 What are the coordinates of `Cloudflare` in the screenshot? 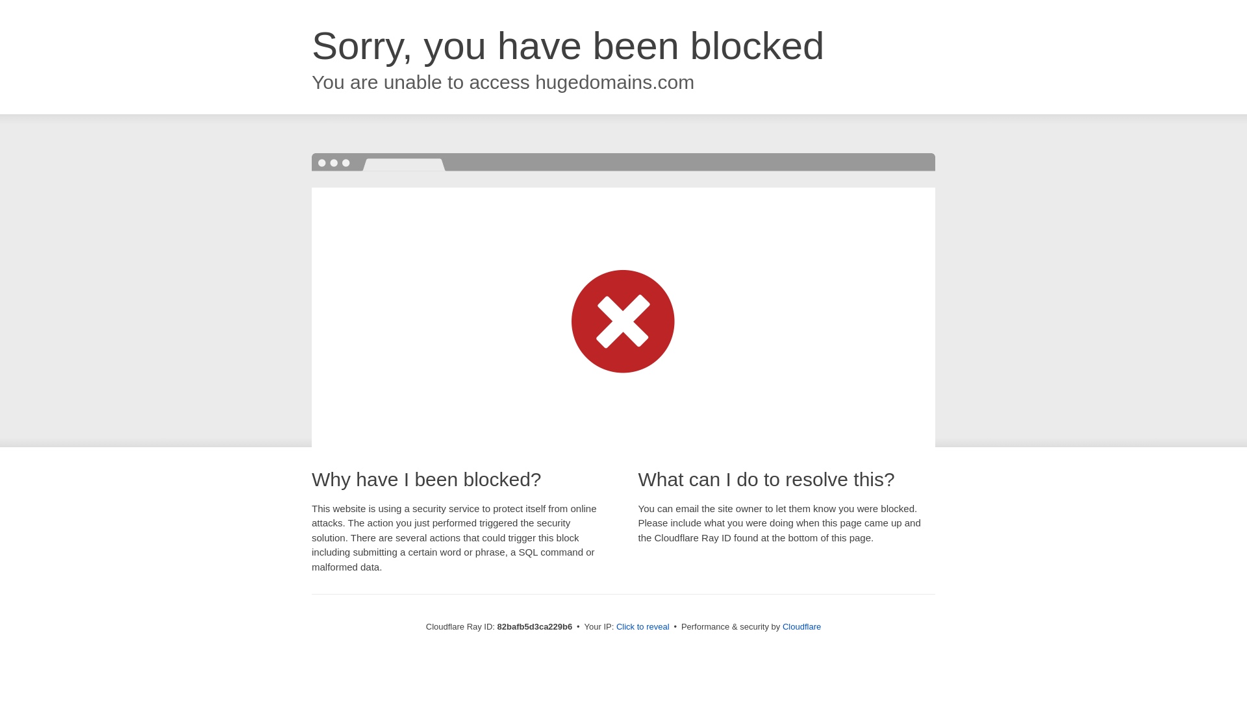 It's located at (801, 627).